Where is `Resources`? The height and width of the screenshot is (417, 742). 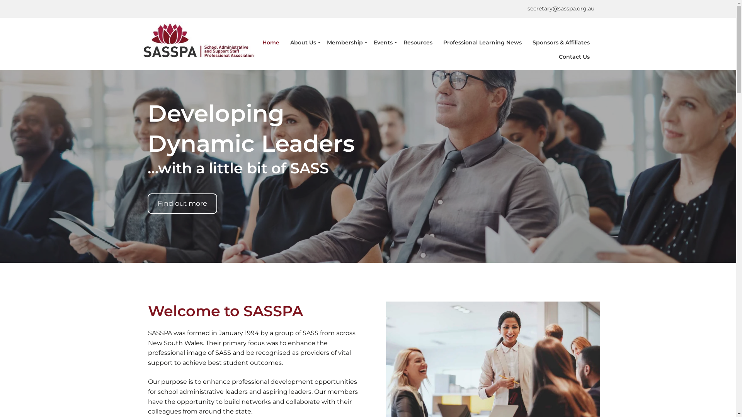 Resources is located at coordinates (418, 42).